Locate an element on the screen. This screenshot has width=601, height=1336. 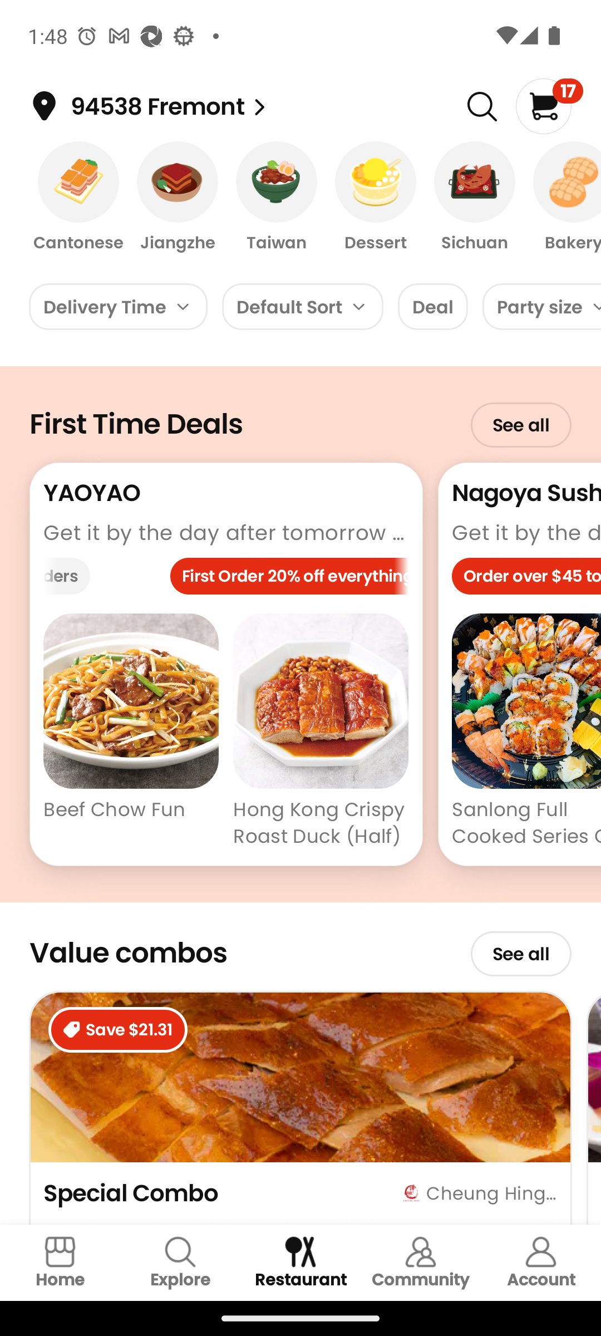
Beef Chow Fun is located at coordinates (131, 733).